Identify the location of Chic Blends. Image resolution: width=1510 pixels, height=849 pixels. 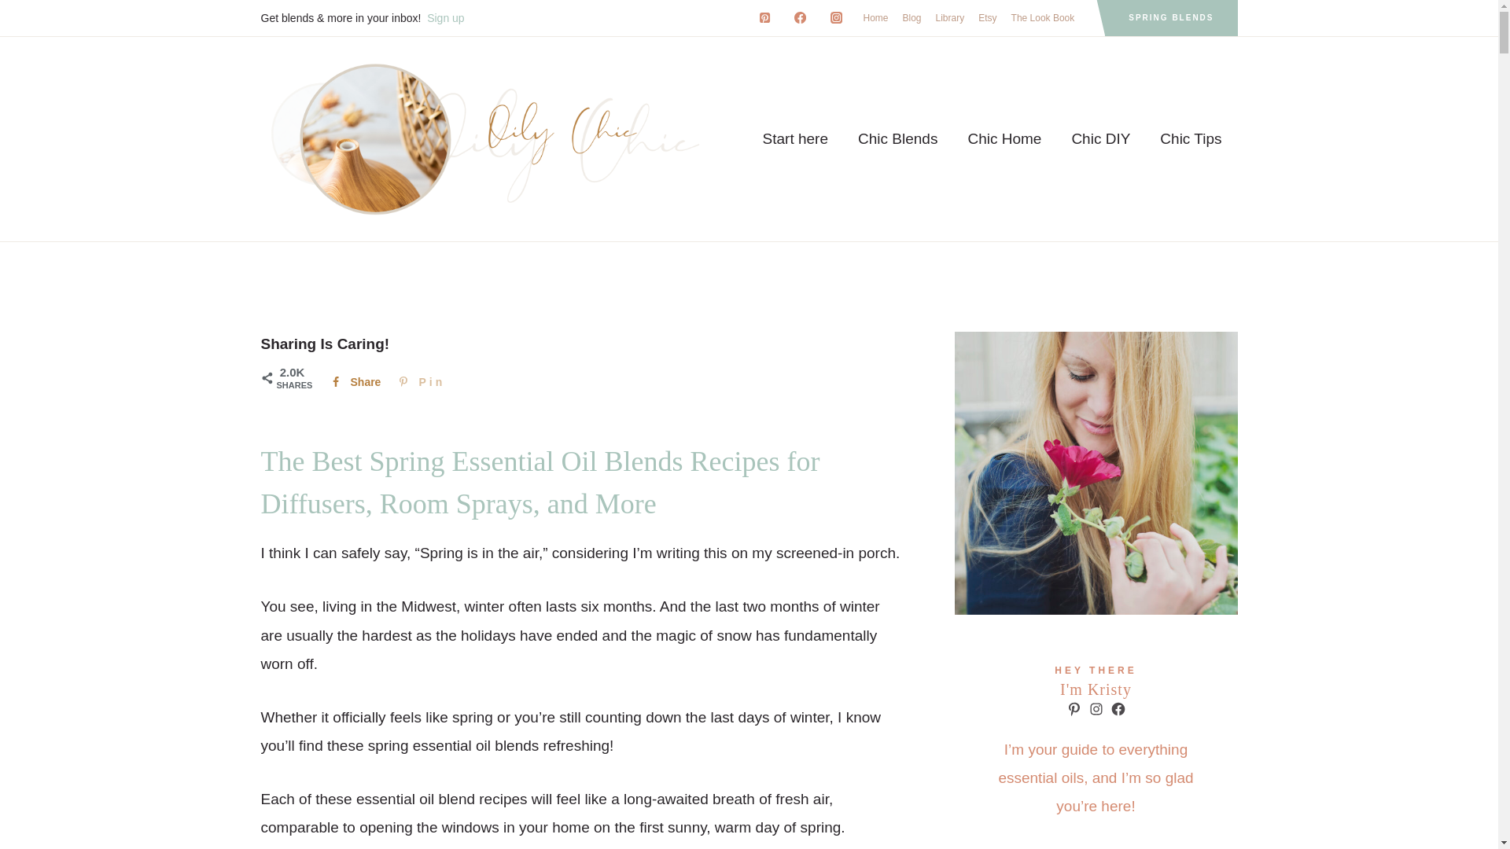
(897, 139).